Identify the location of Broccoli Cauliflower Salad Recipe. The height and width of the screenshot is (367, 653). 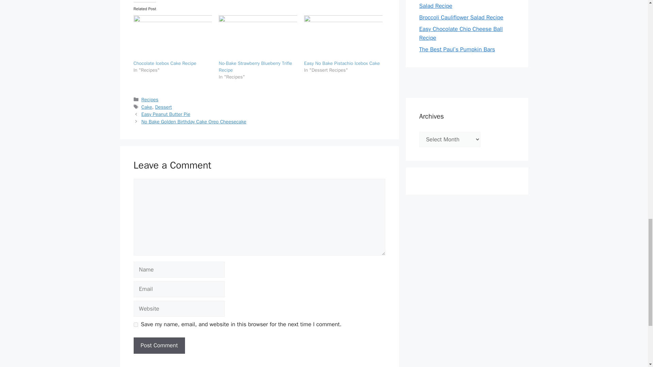
(461, 17).